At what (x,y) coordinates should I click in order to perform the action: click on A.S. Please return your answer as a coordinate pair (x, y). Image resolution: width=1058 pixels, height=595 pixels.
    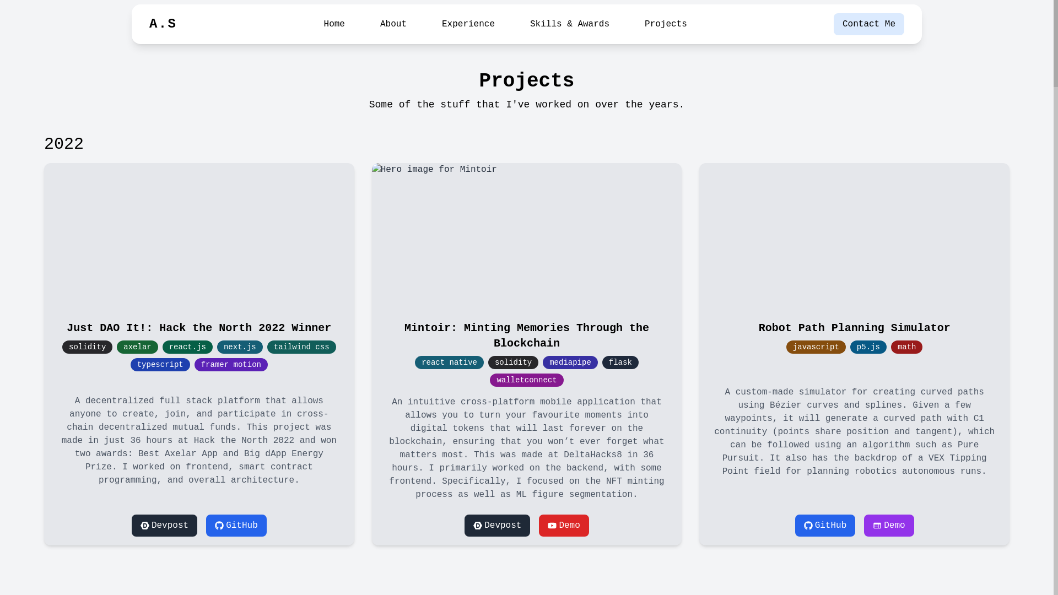
    Looking at the image, I should click on (163, 24).